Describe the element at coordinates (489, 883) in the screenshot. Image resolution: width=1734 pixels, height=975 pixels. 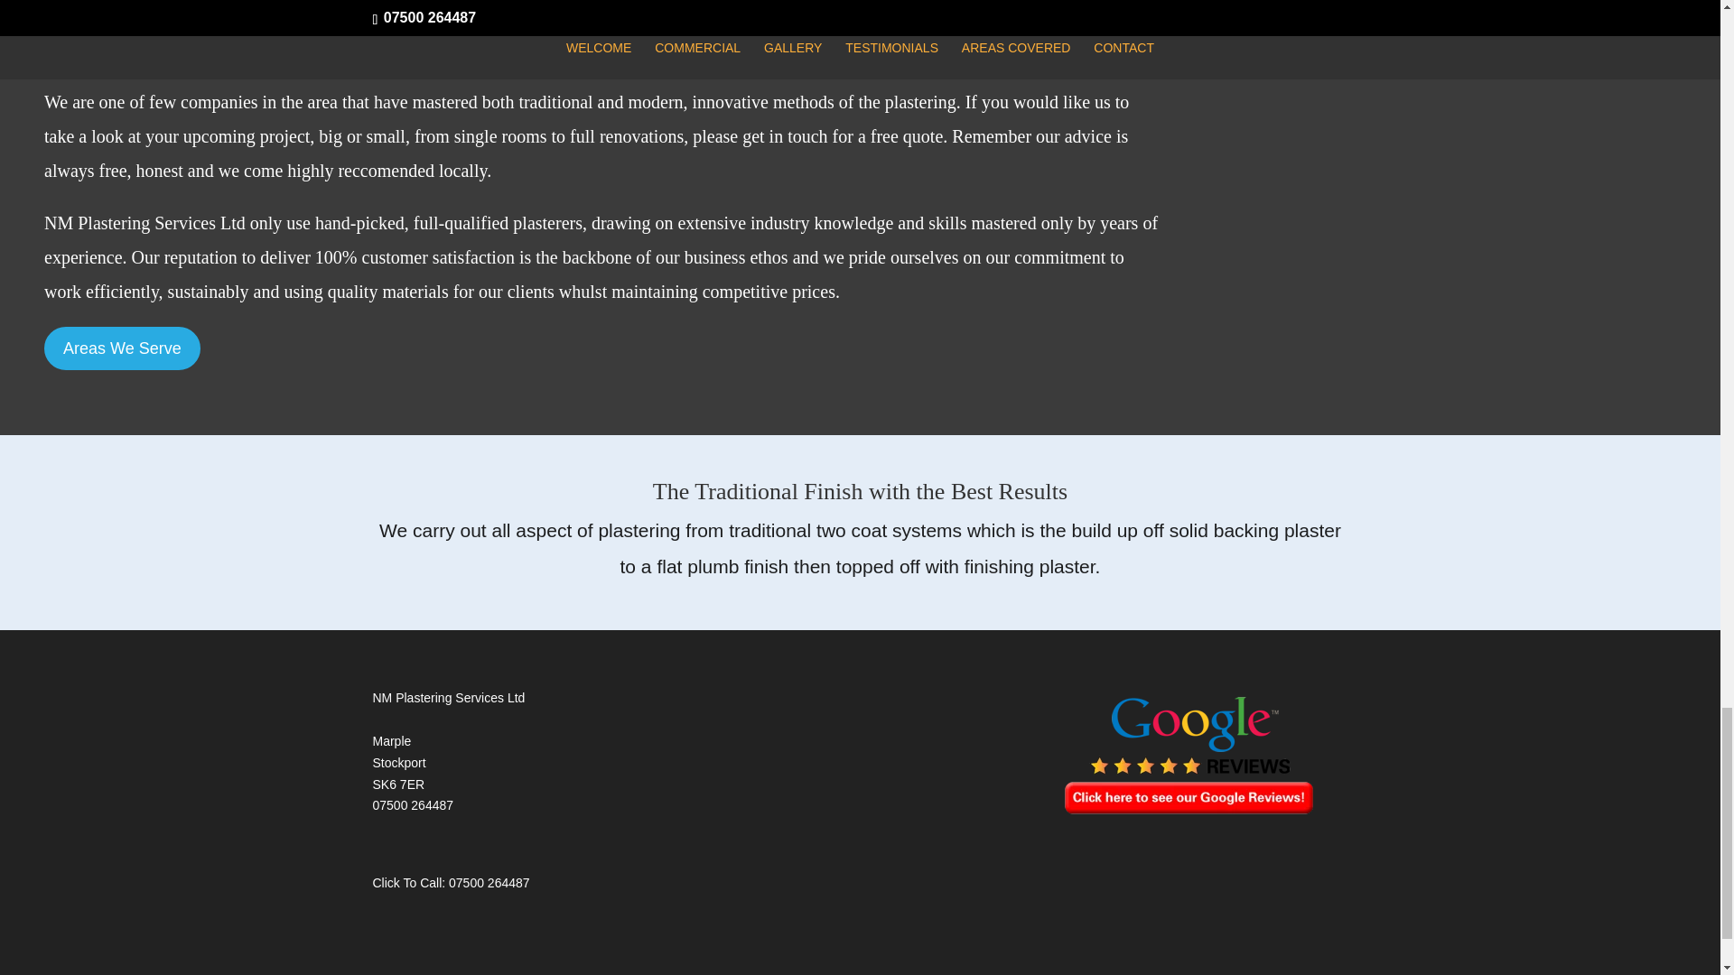
I see `07500 264487` at that location.